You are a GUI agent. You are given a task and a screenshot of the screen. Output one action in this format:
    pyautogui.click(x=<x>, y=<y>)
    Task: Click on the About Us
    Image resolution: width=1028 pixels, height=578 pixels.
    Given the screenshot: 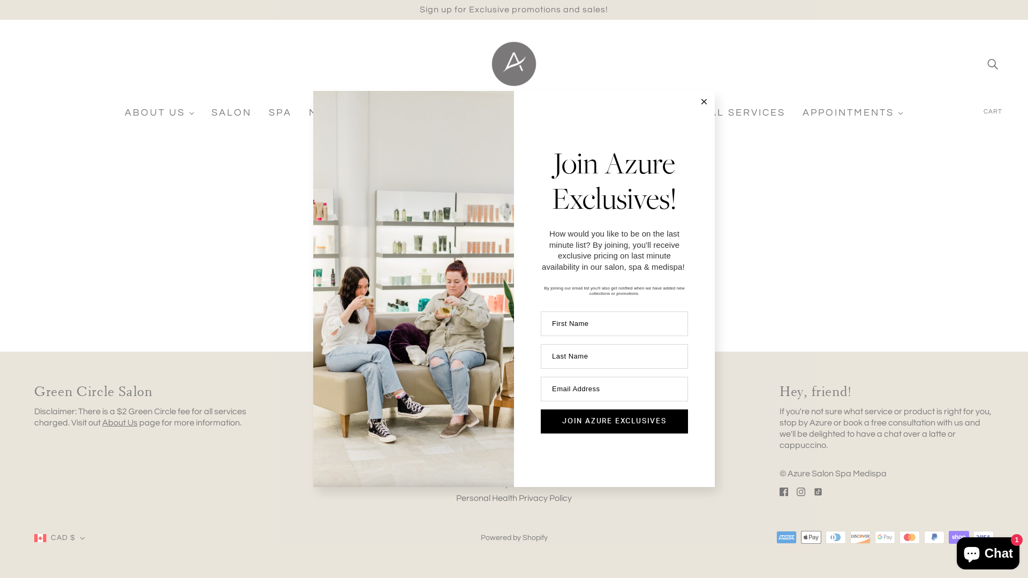 What is the action you would take?
    pyautogui.click(x=120, y=423)
    